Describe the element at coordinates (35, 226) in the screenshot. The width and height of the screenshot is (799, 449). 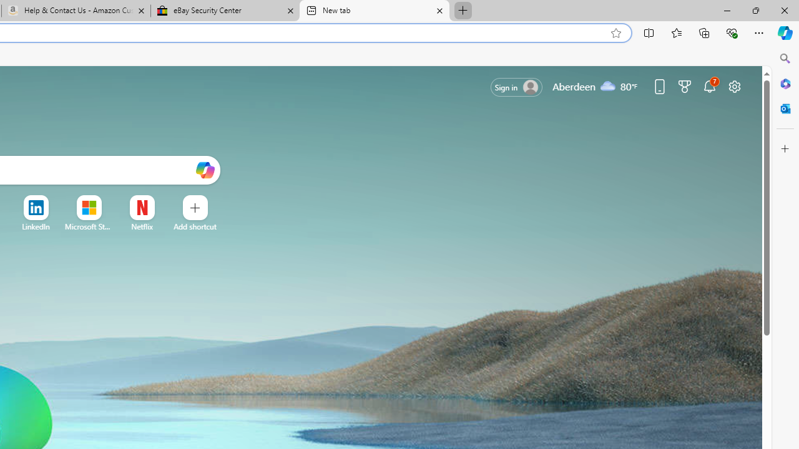
I see `LinkedIn` at that location.